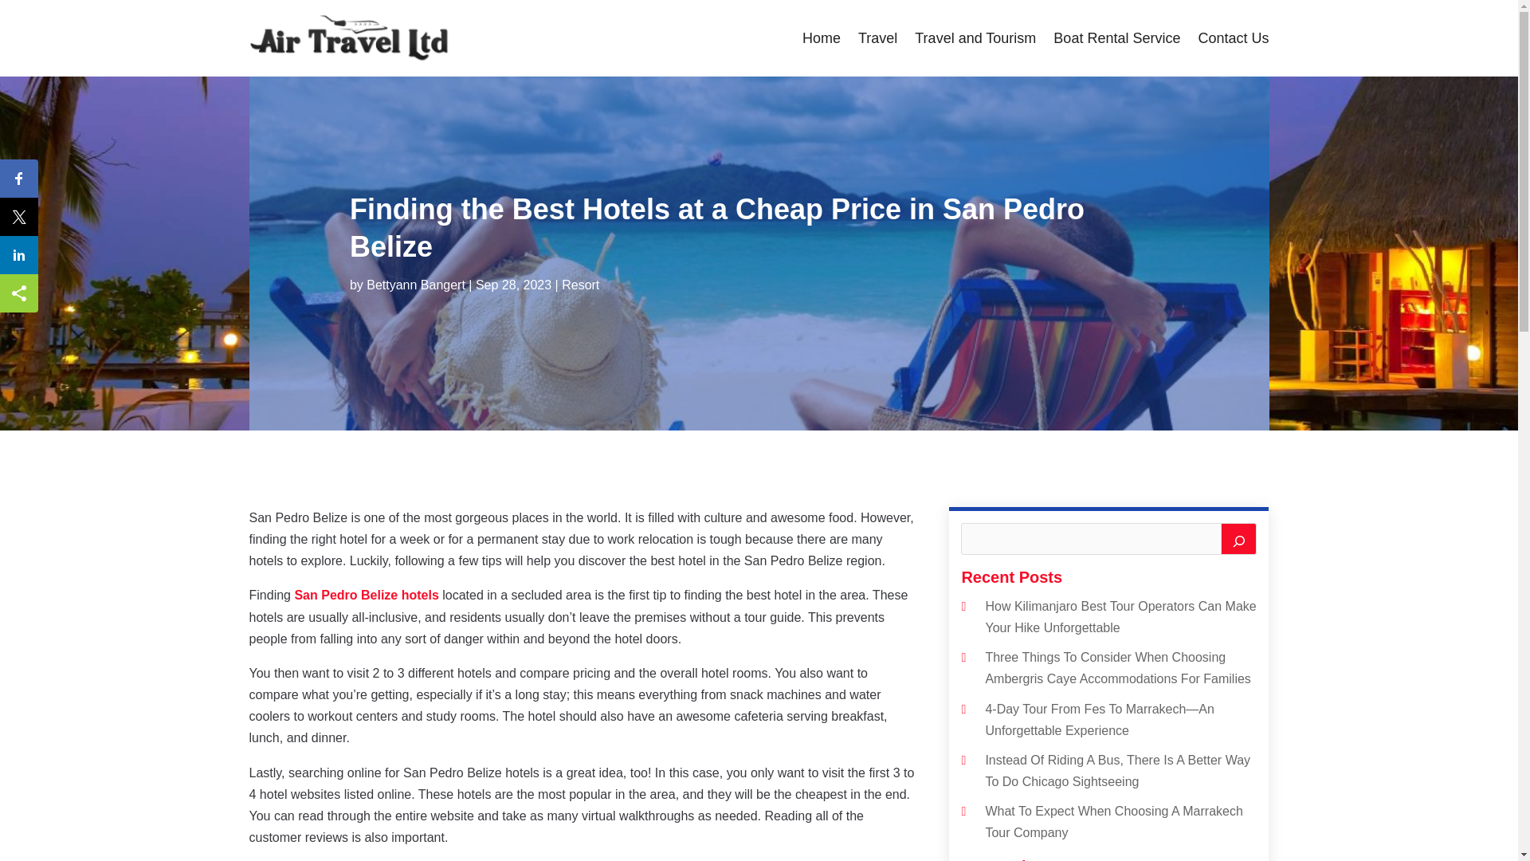 Image resolution: width=1530 pixels, height=861 pixels. What do you see at coordinates (1114, 821) in the screenshot?
I see `What To Expect When Choosing A Marrakech Tour Company` at bounding box center [1114, 821].